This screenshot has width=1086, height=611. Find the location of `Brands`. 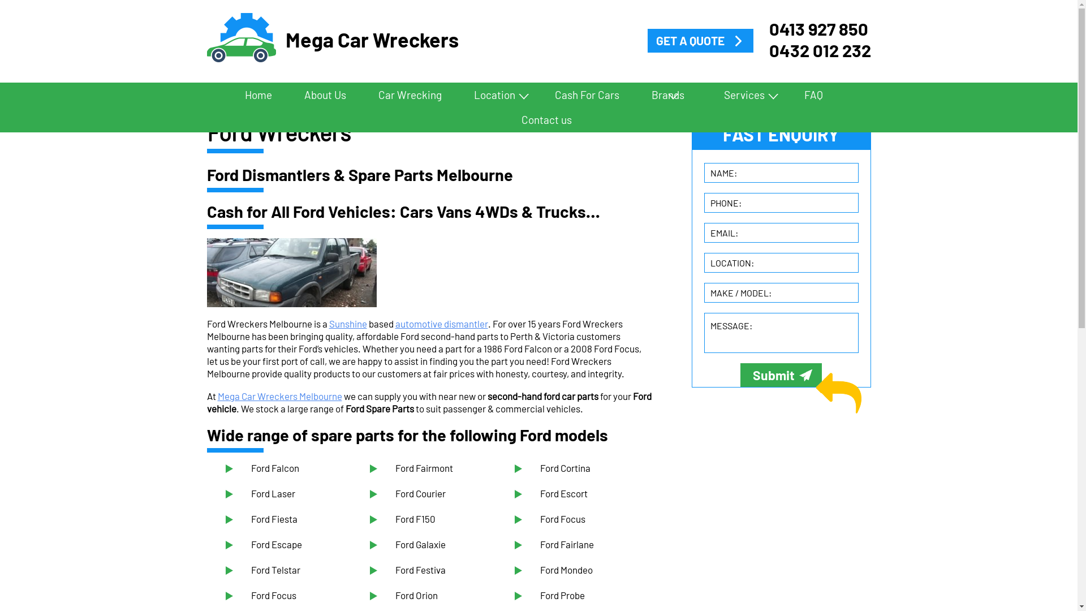

Brands is located at coordinates (672, 95).